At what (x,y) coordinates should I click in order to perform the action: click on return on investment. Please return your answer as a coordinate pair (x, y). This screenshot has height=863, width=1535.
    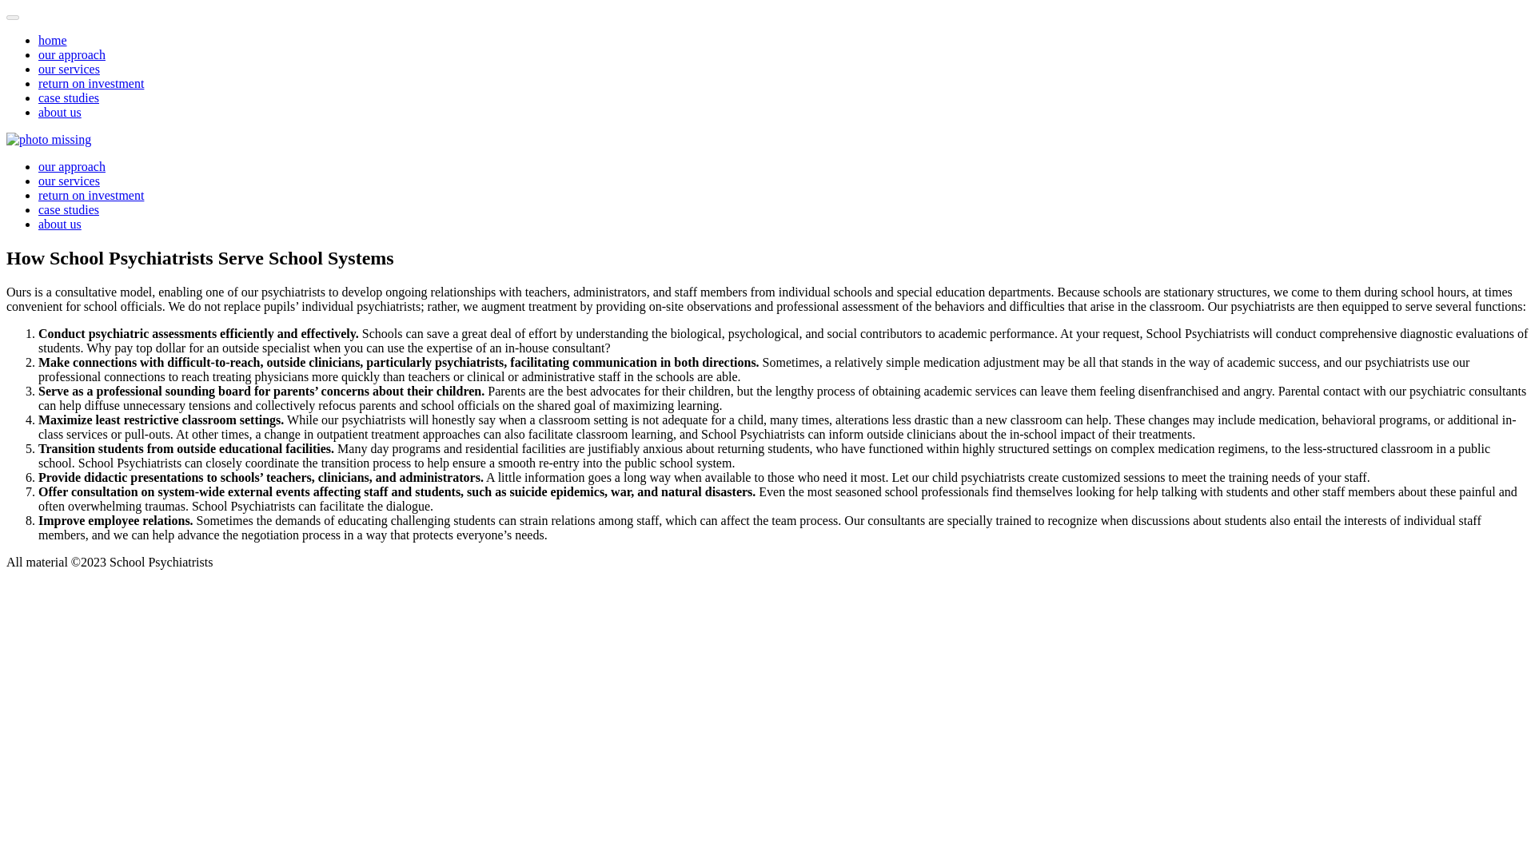
    Looking at the image, I should click on (91, 195).